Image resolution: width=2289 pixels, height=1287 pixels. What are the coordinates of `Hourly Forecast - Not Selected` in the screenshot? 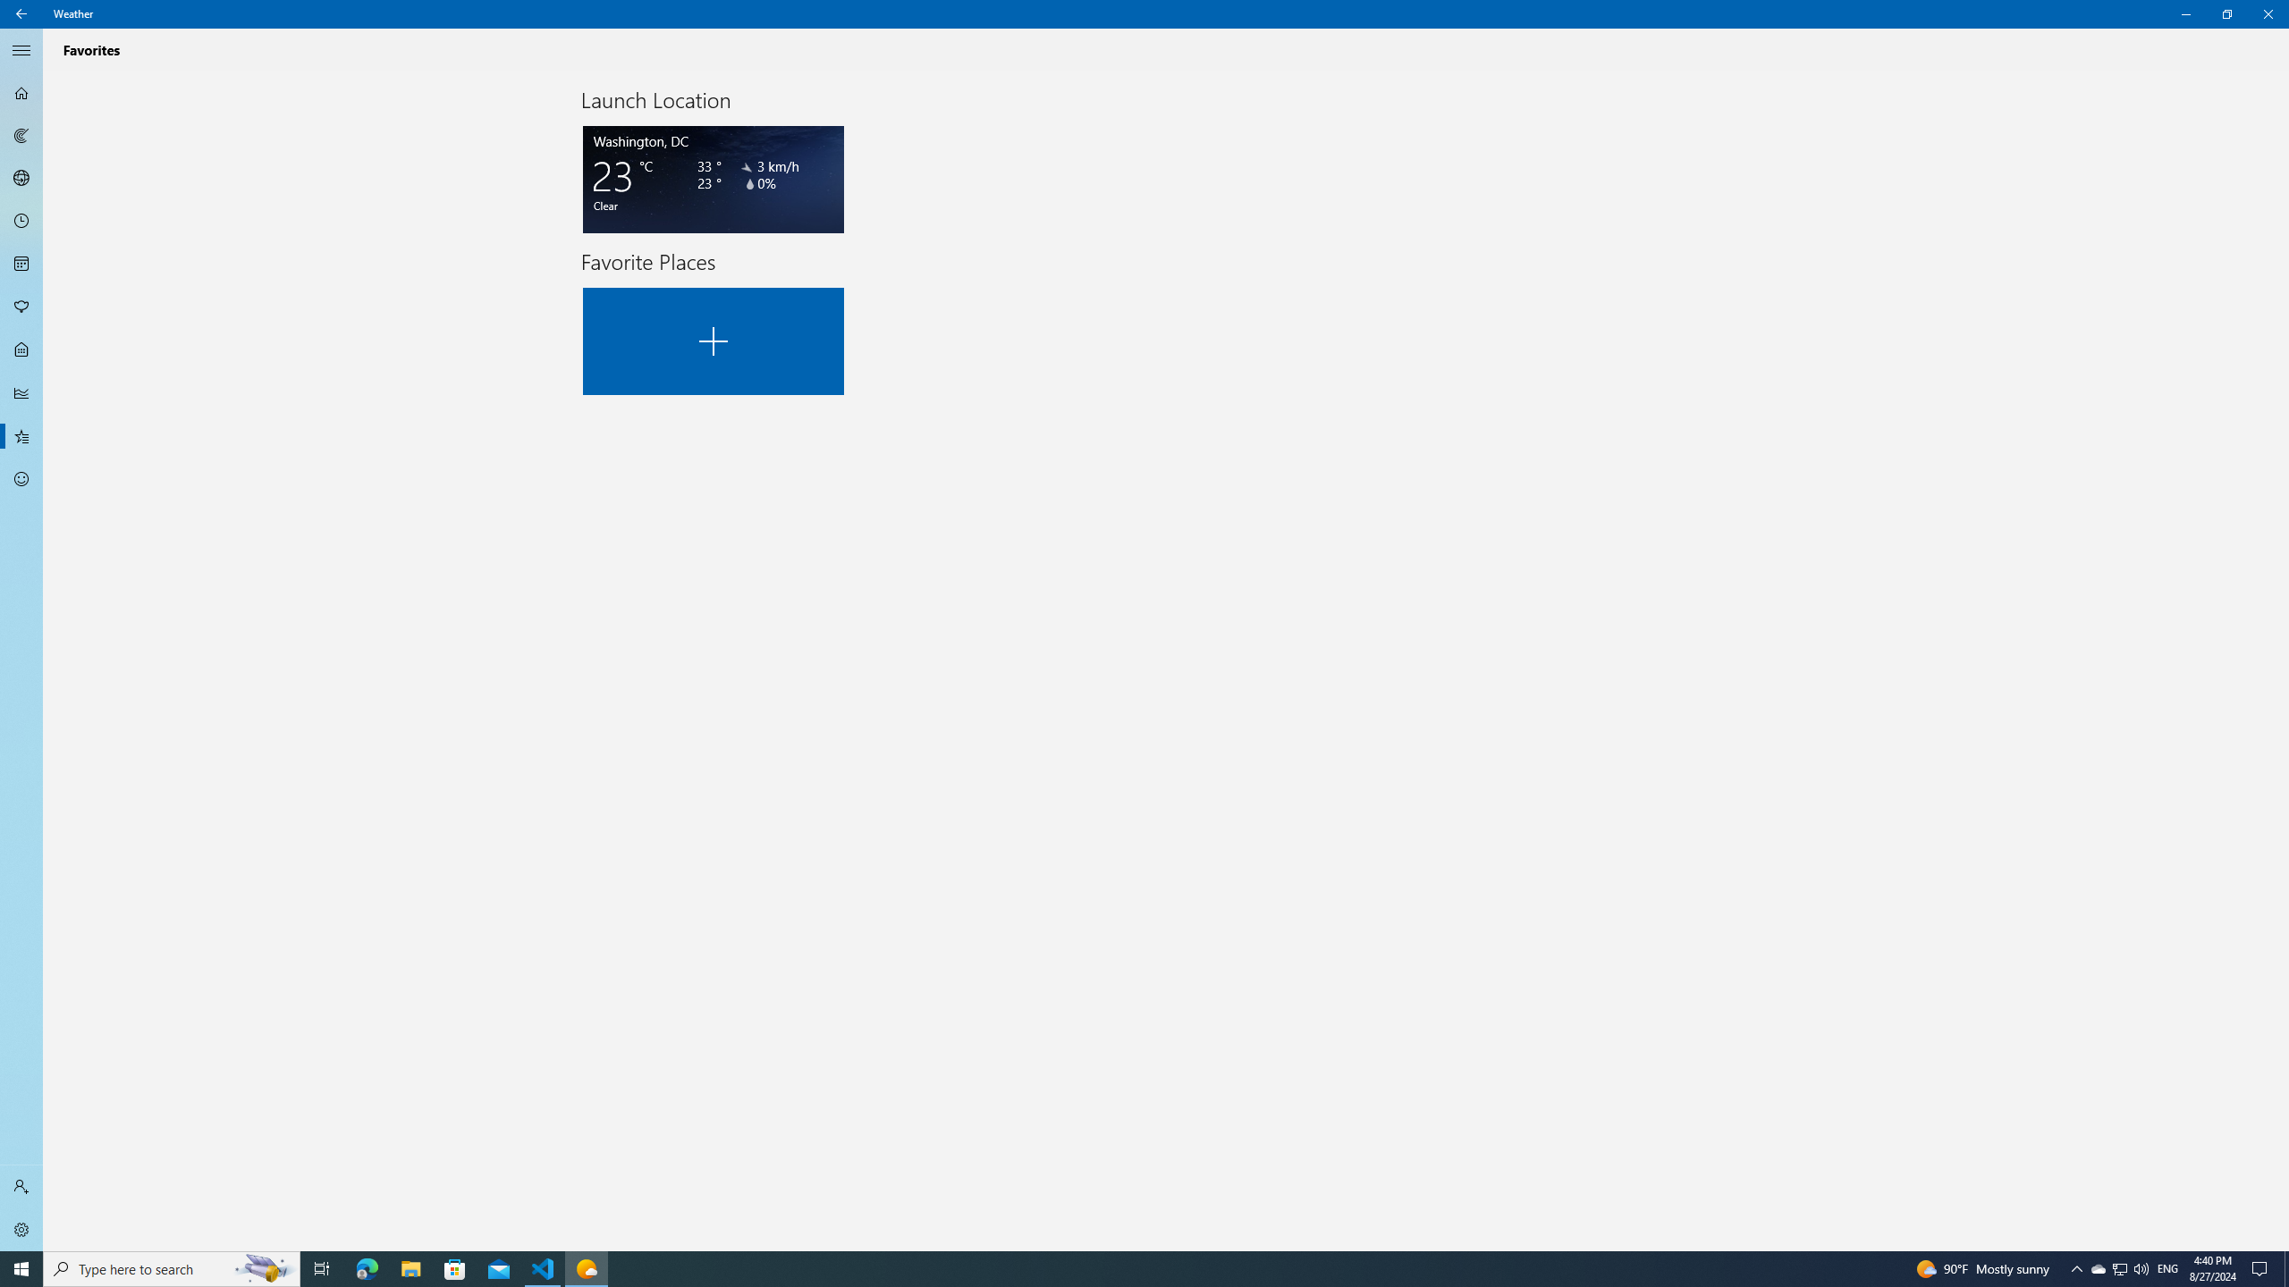 It's located at (21, 222).